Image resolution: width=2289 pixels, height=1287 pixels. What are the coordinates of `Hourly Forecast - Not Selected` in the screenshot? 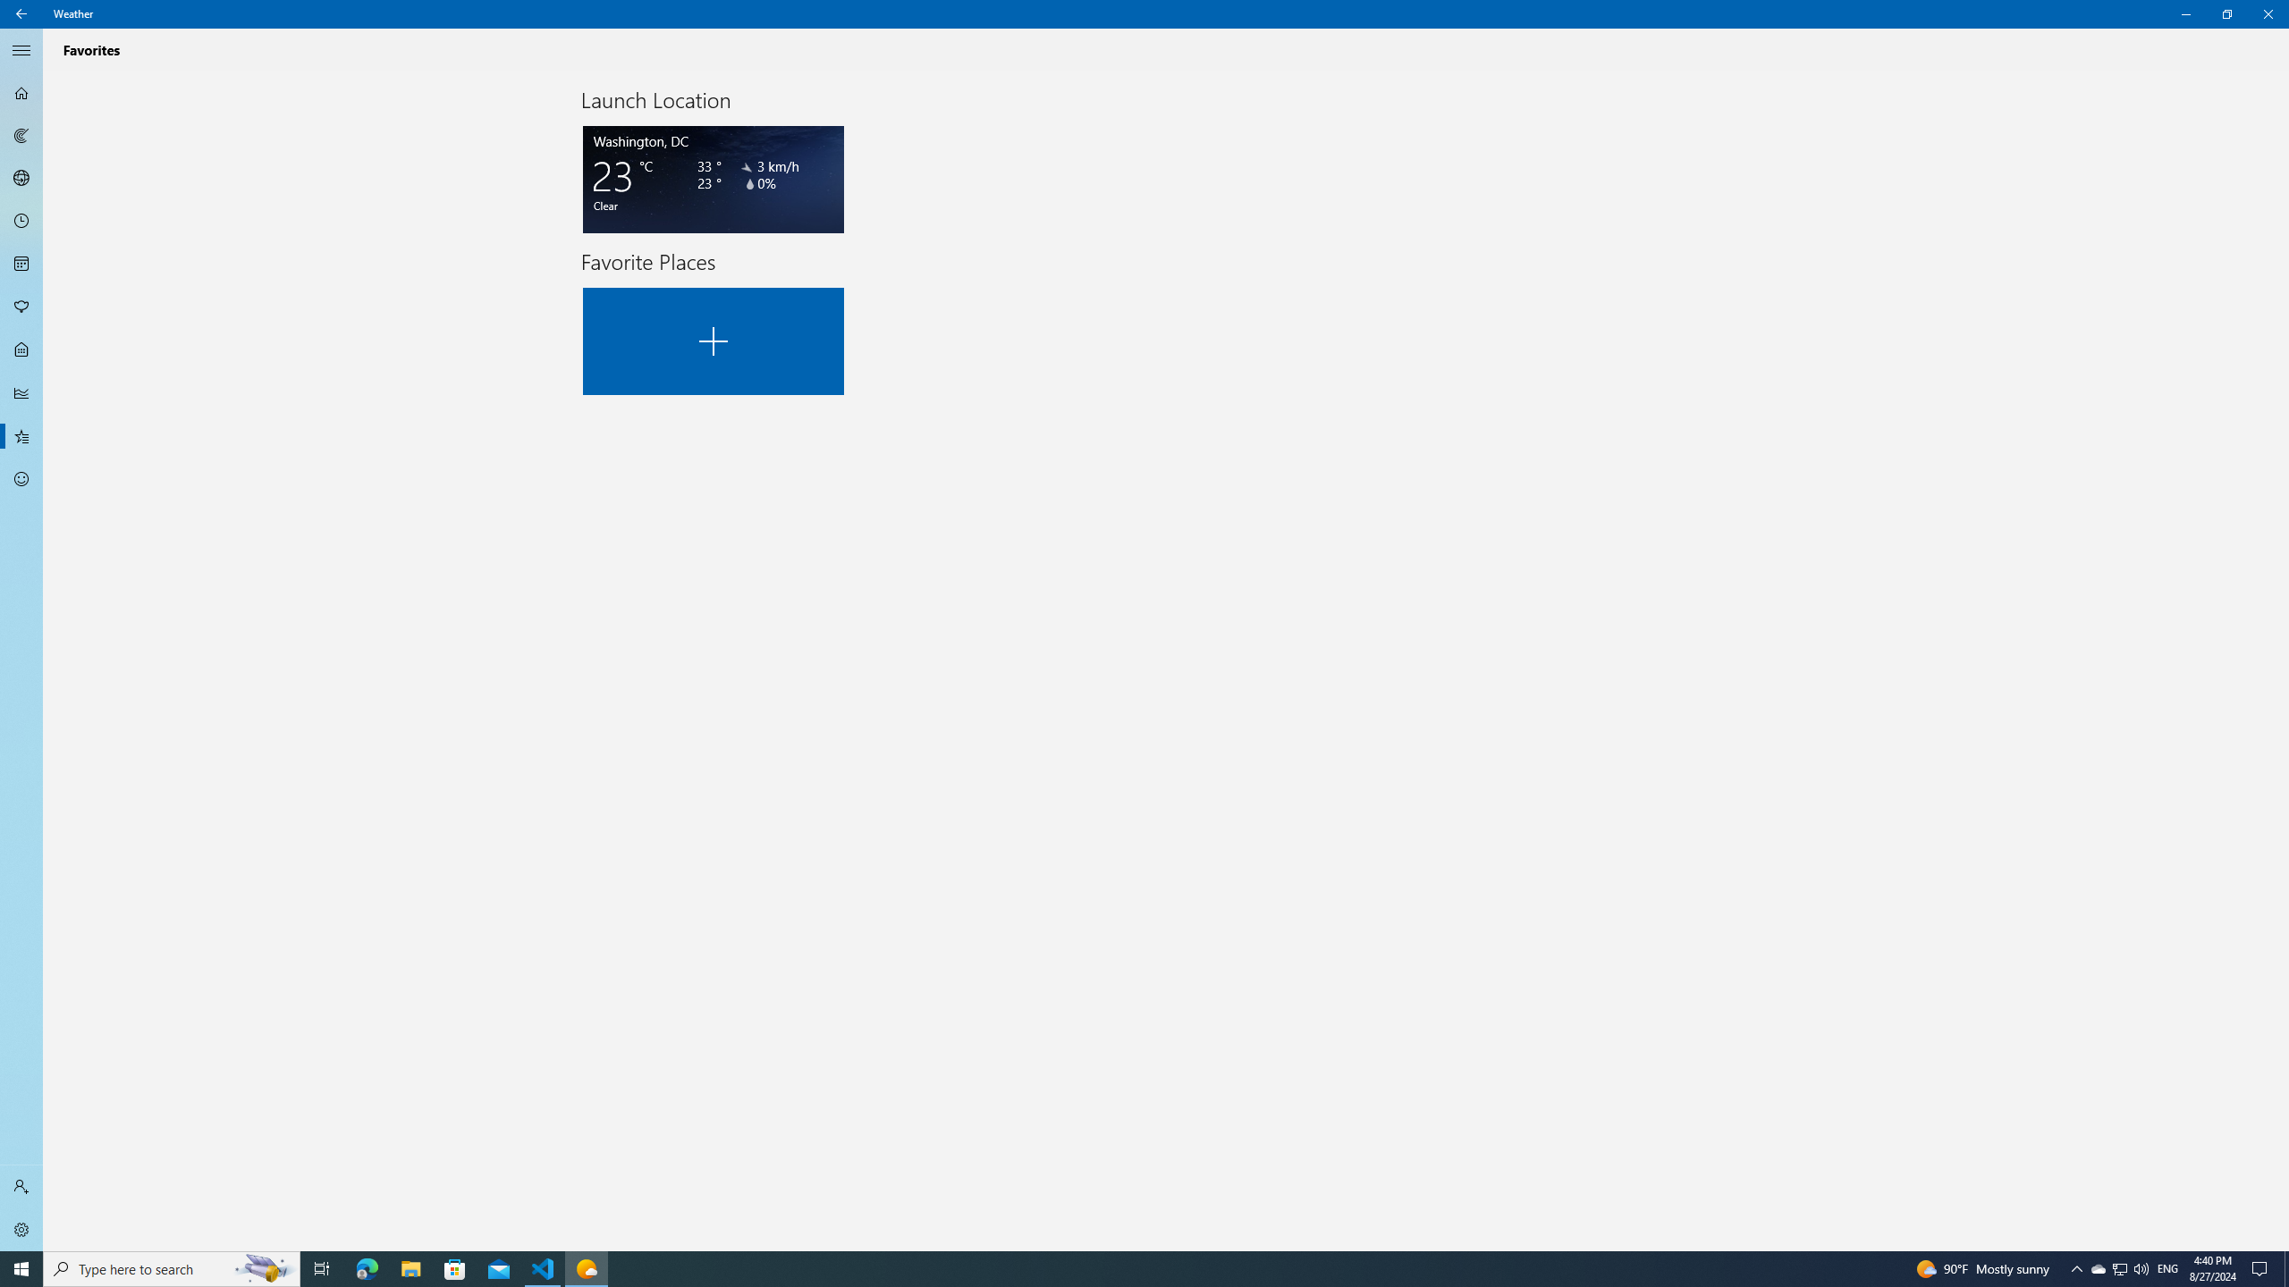 It's located at (21, 222).